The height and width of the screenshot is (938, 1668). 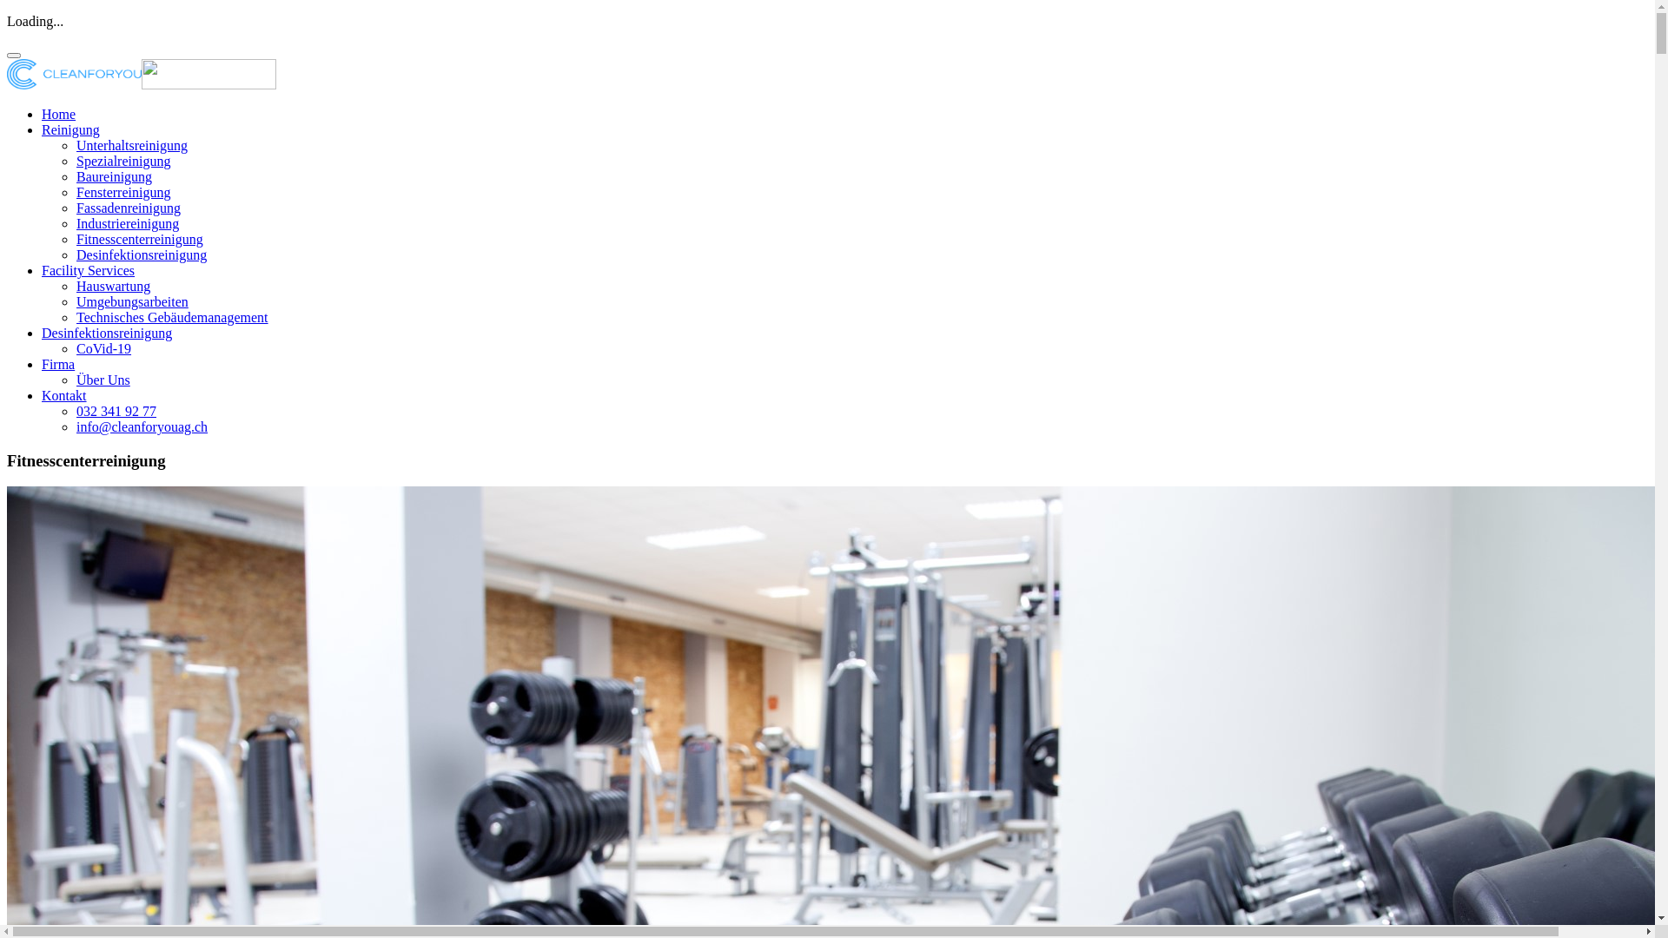 I want to click on Unterhaltsreinigung, so click(x=132, y=146).